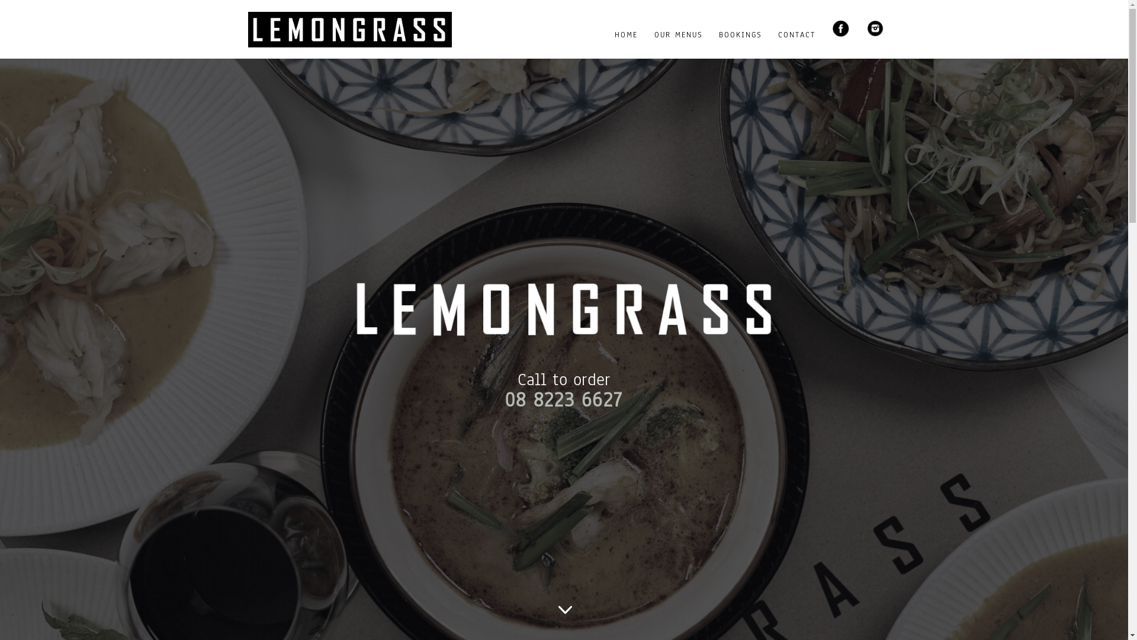  What do you see at coordinates (563, 399) in the screenshot?
I see `08 8223 6627` at bounding box center [563, 399].